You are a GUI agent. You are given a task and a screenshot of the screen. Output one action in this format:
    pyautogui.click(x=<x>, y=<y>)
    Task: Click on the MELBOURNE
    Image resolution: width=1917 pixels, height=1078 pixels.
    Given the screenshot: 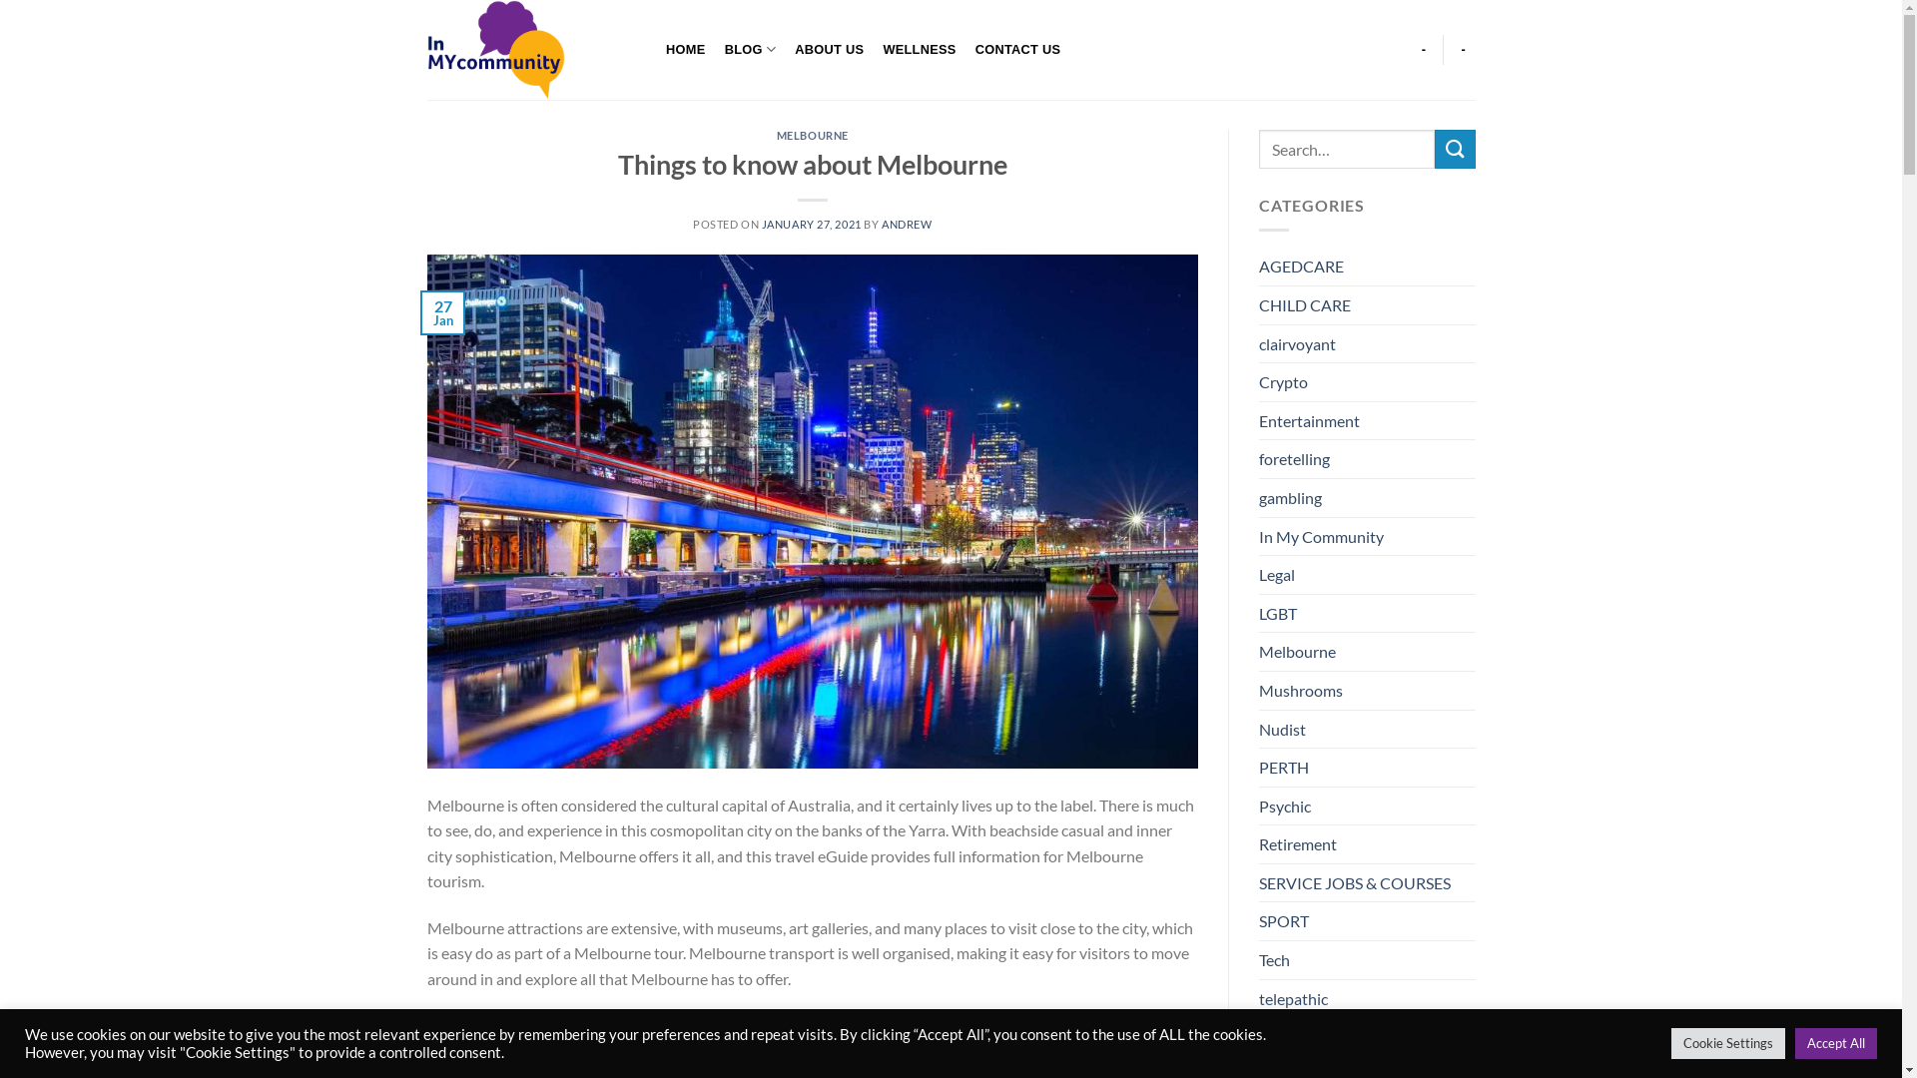 What is the action you would take?
    pyautogui.click(x=813, y=136)
    